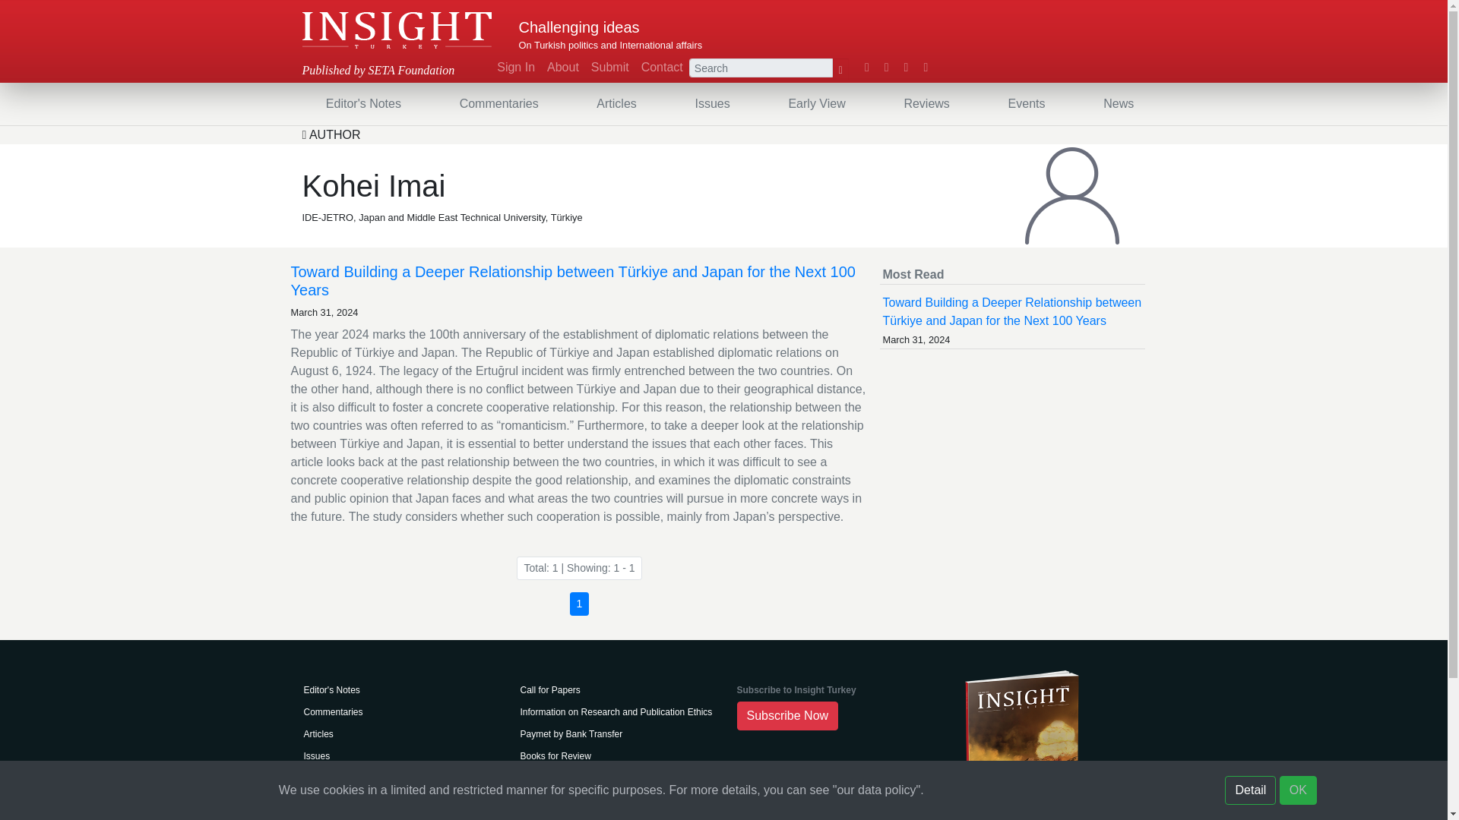 This screenshot has width=1459, height=820. What do you see at coordinates (616, 103) in the screenshot?
I see `Articles` at bounding box center [616, 103].